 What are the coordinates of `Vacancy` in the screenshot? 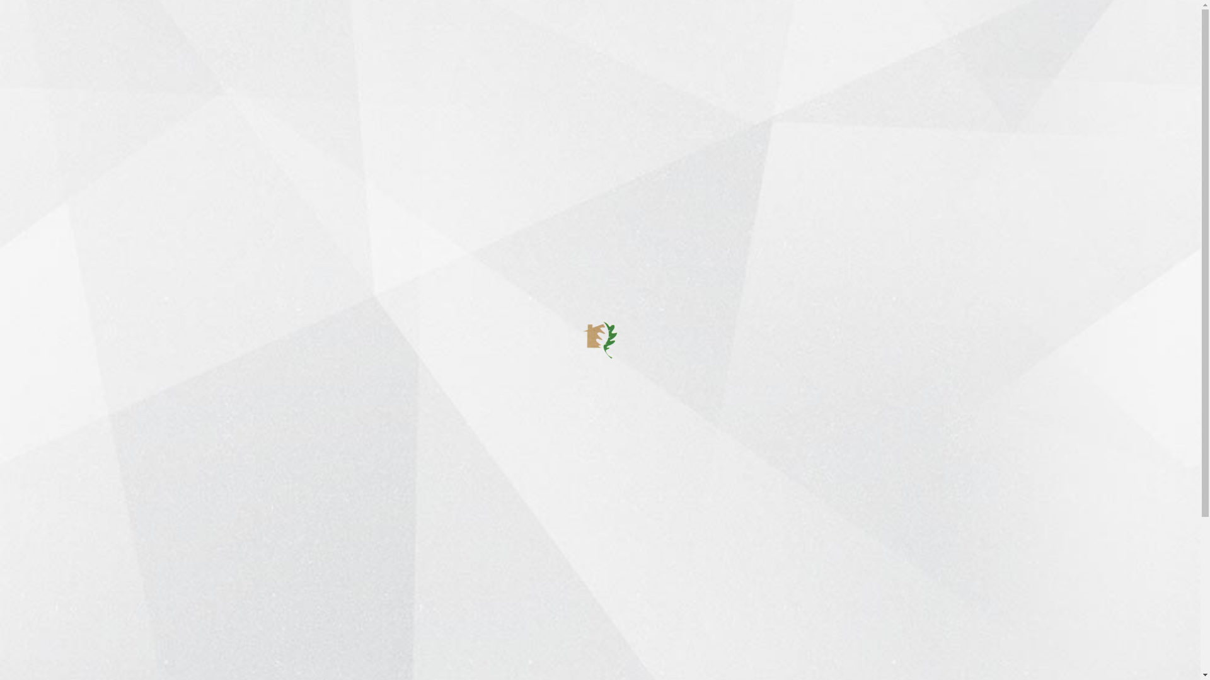 It's located at (765, 36).